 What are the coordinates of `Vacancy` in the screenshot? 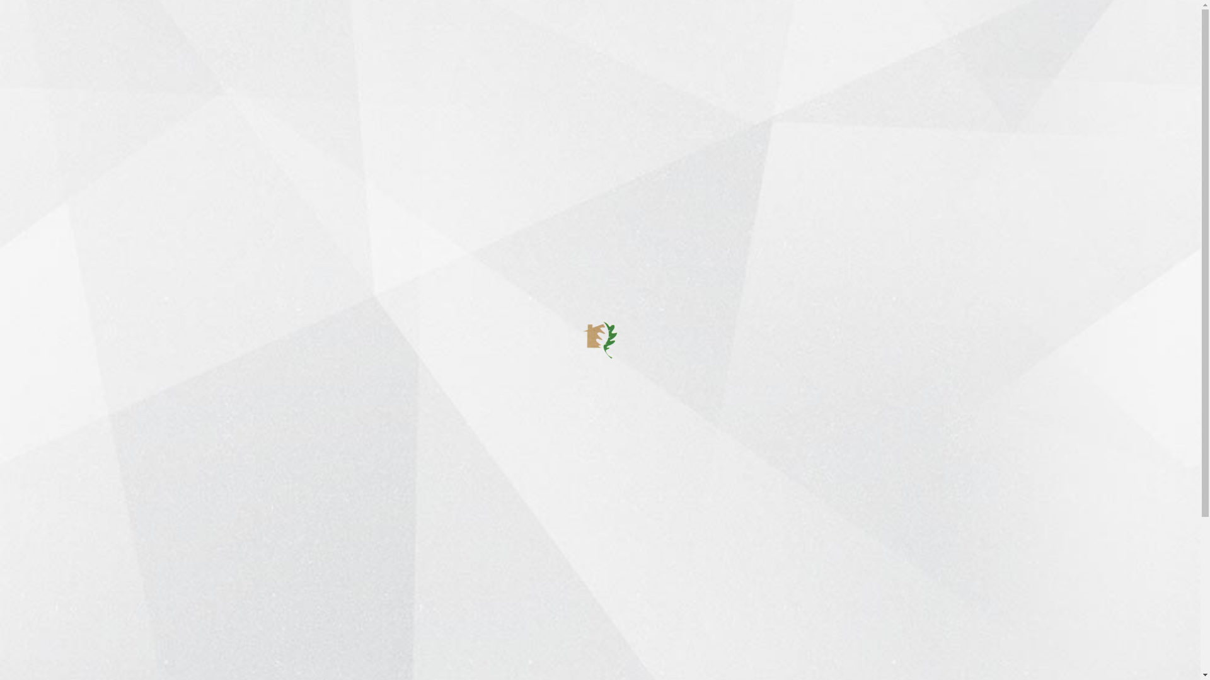 It's located at (765, 36).